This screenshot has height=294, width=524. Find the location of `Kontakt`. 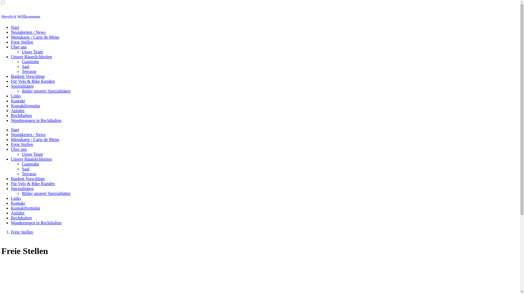

Kontakt is located at coordinates (18, 101).